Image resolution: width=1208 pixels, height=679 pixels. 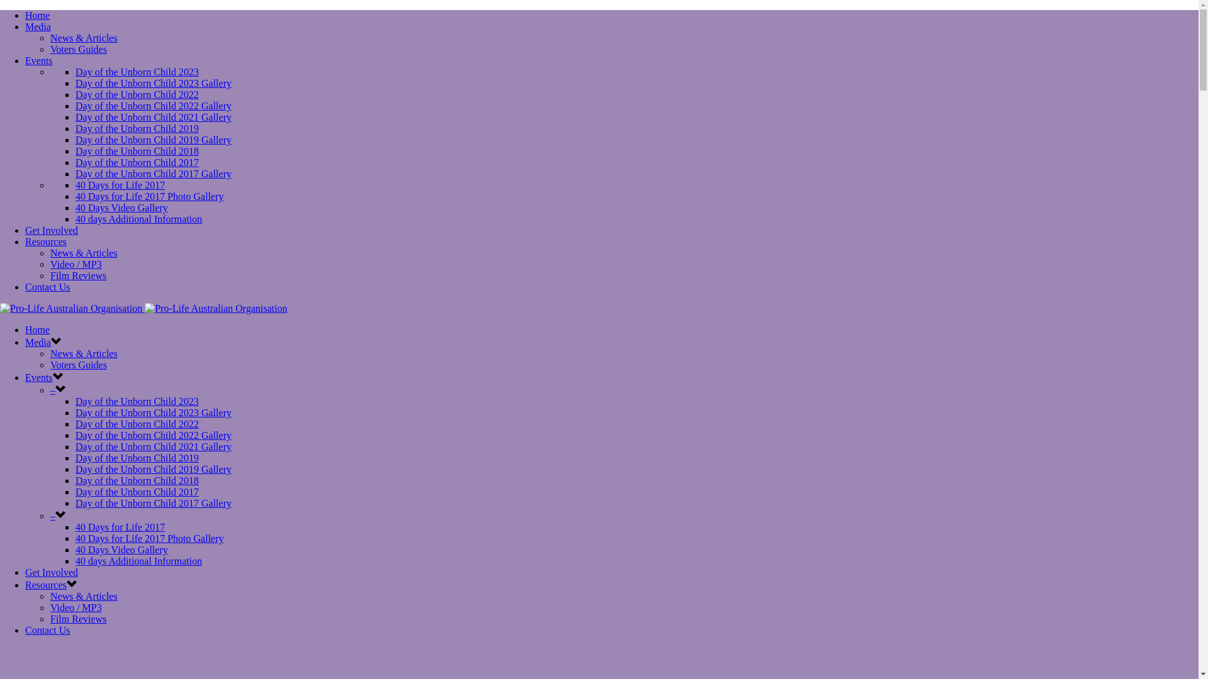 I want to click on Day of the Unborn Child 2021 Gallery, so click(x=154, y=117).